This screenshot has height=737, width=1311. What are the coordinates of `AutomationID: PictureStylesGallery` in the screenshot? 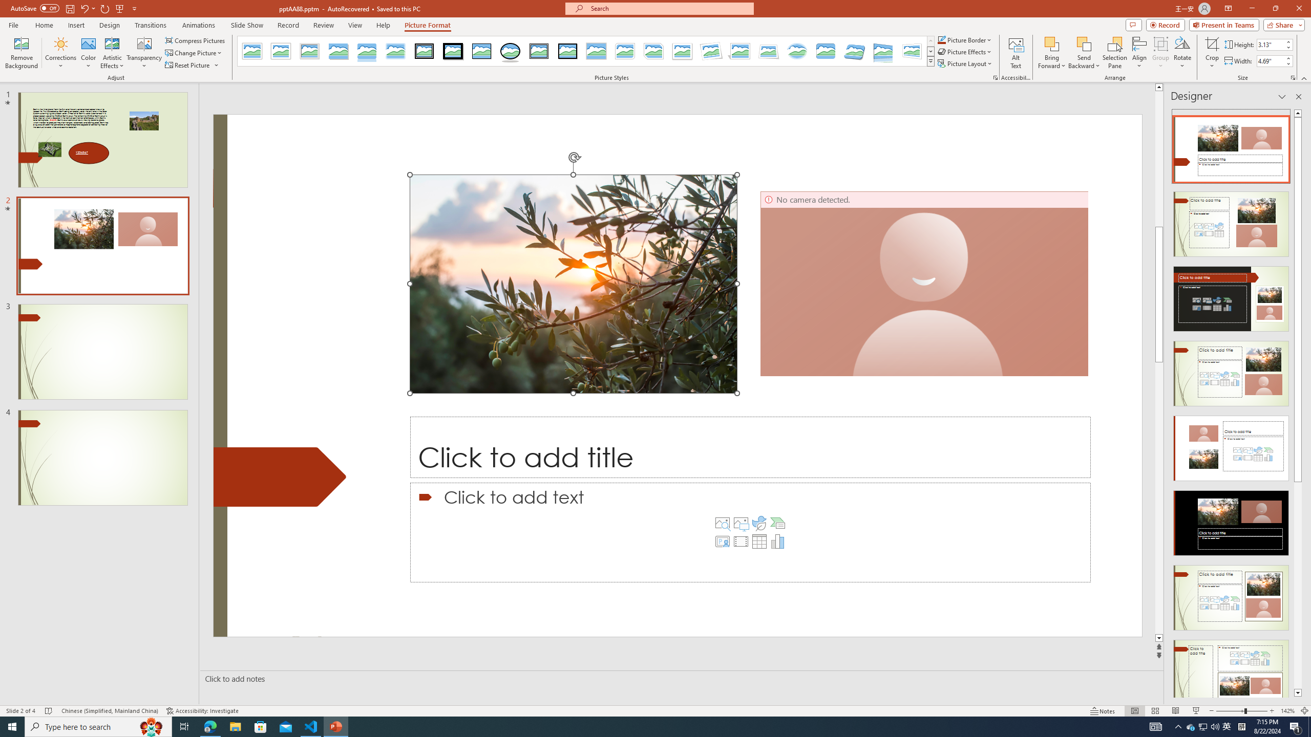 It's located at (586, 51).